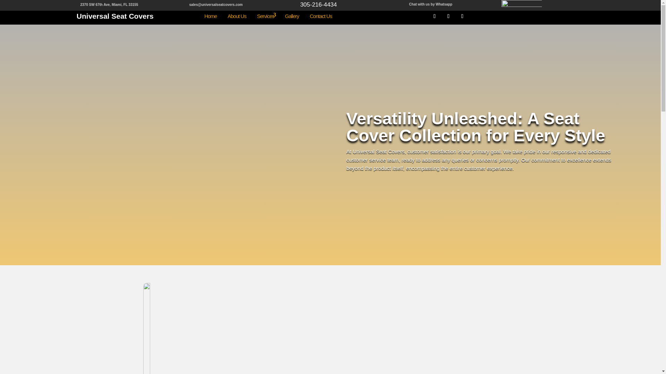 Image resolution: width=666 pixels, height=374 pixels. Describe the element at coordinates (237, 328) in the screenshot. I see `usc04` at that location.